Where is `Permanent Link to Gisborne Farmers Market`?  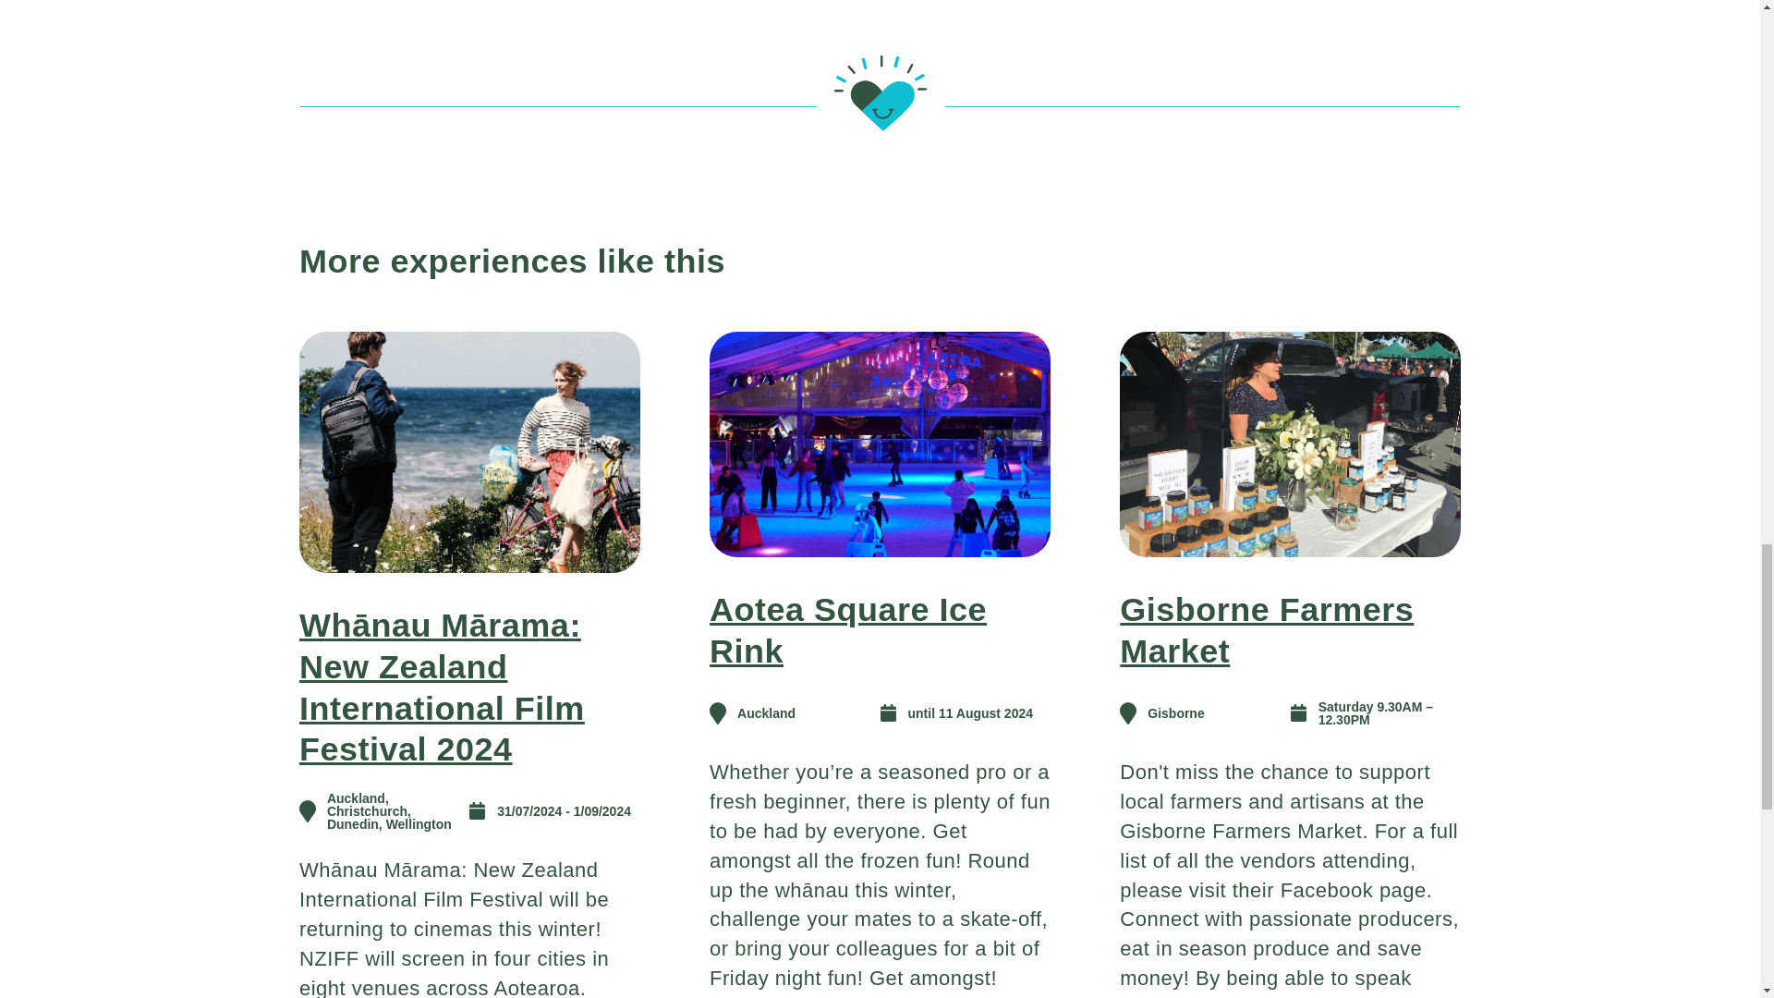
Permanent Link to Gisborne Farmers Market is located at coordinates (1266, 630).